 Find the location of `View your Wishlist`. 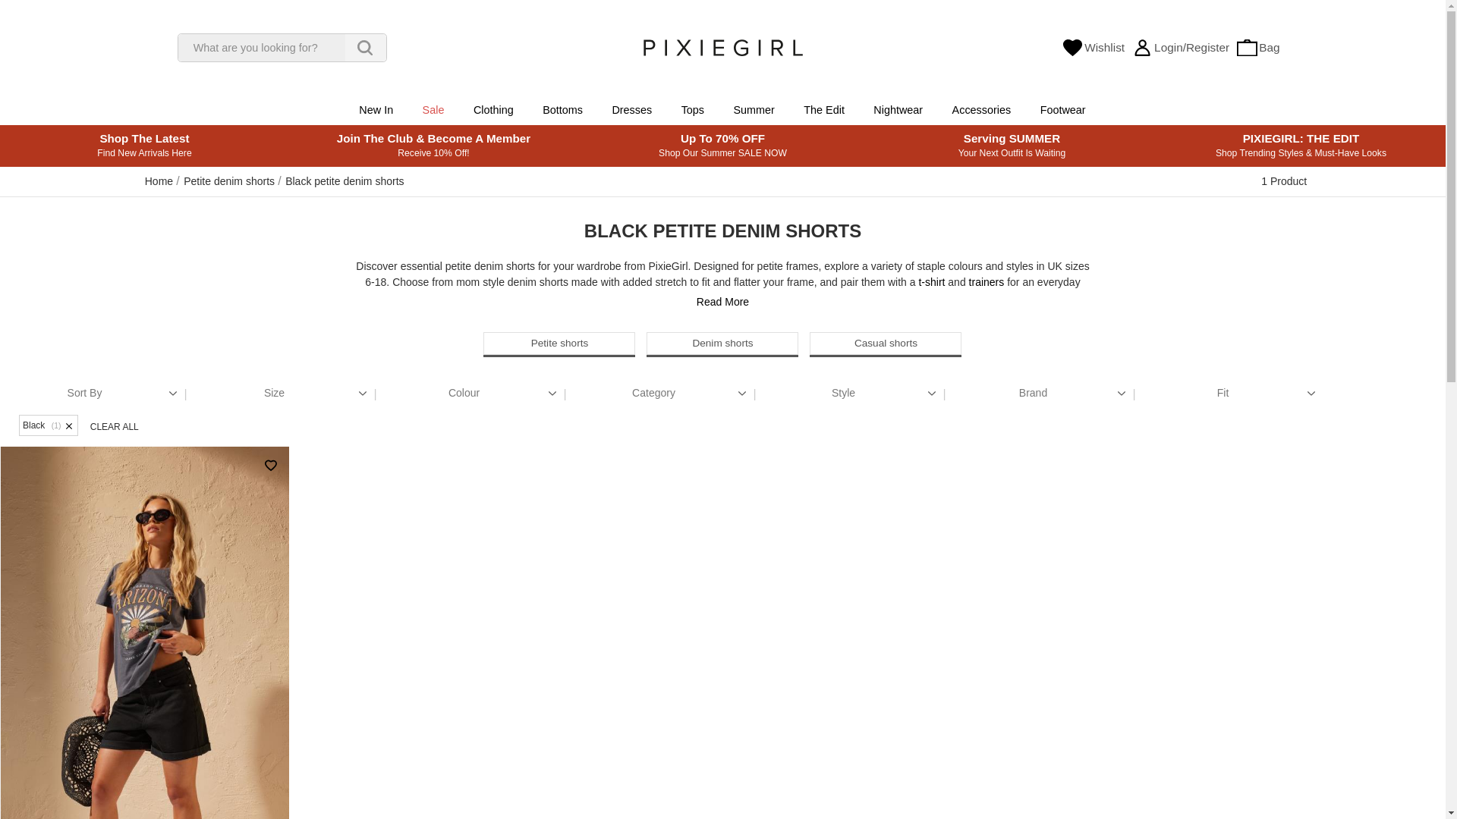

View your Wishlist is located at coordinates (1093, 48).